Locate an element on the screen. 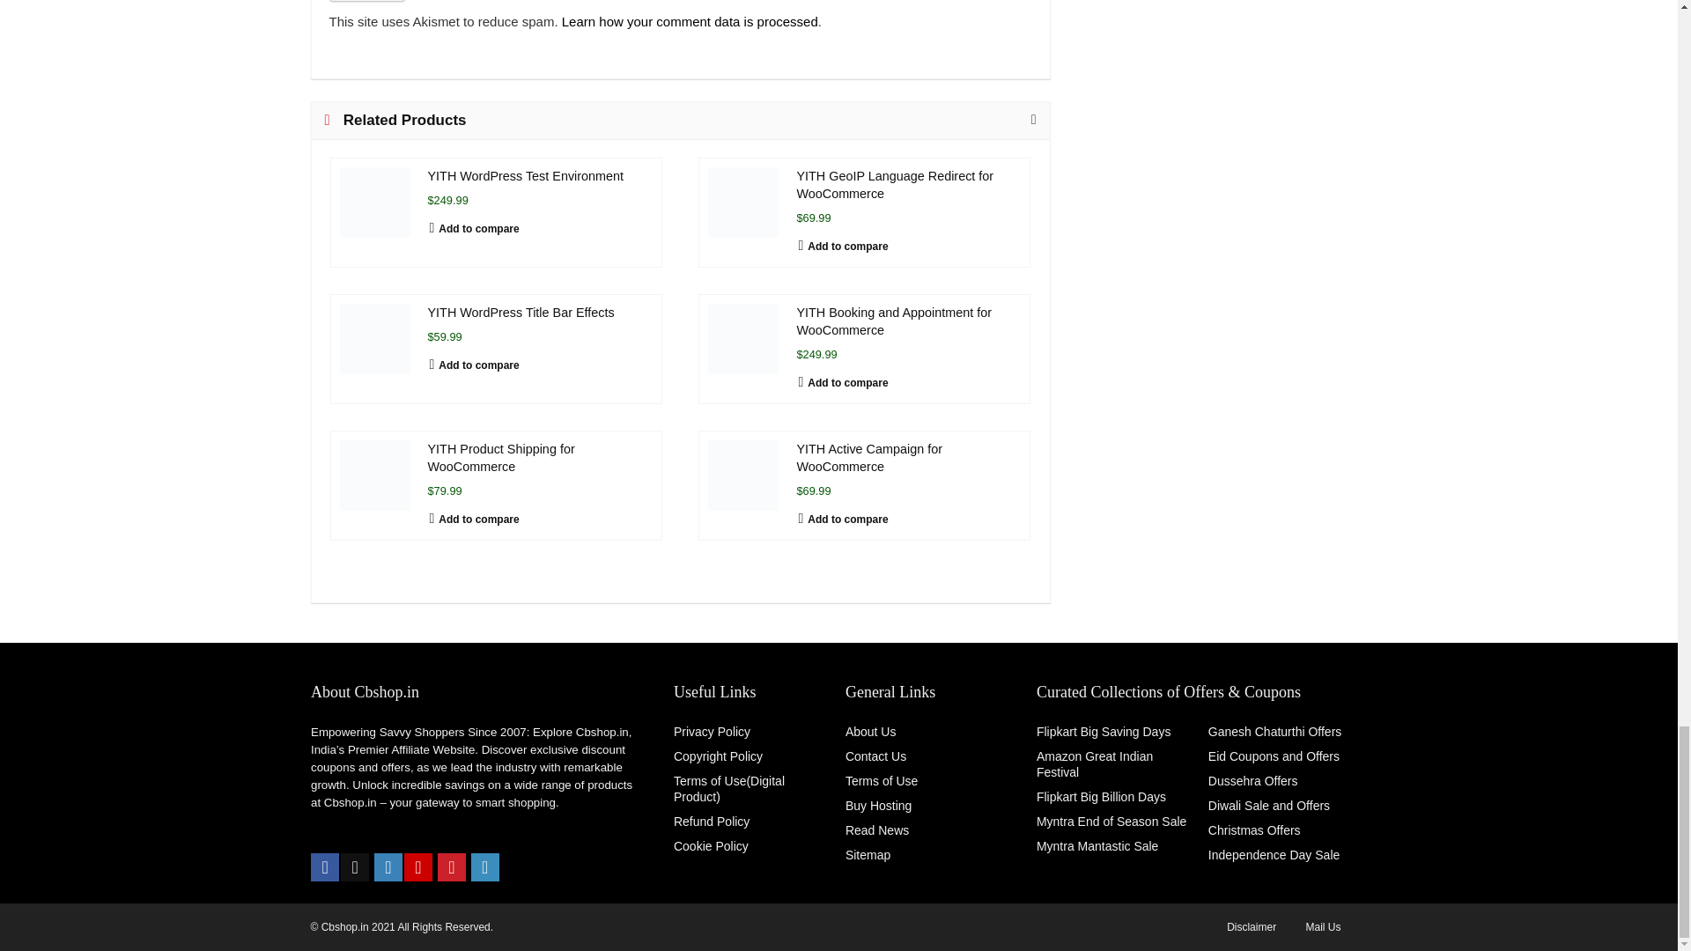 The image size is (1691, 951). Youtube is located at coordinates (417, 866).